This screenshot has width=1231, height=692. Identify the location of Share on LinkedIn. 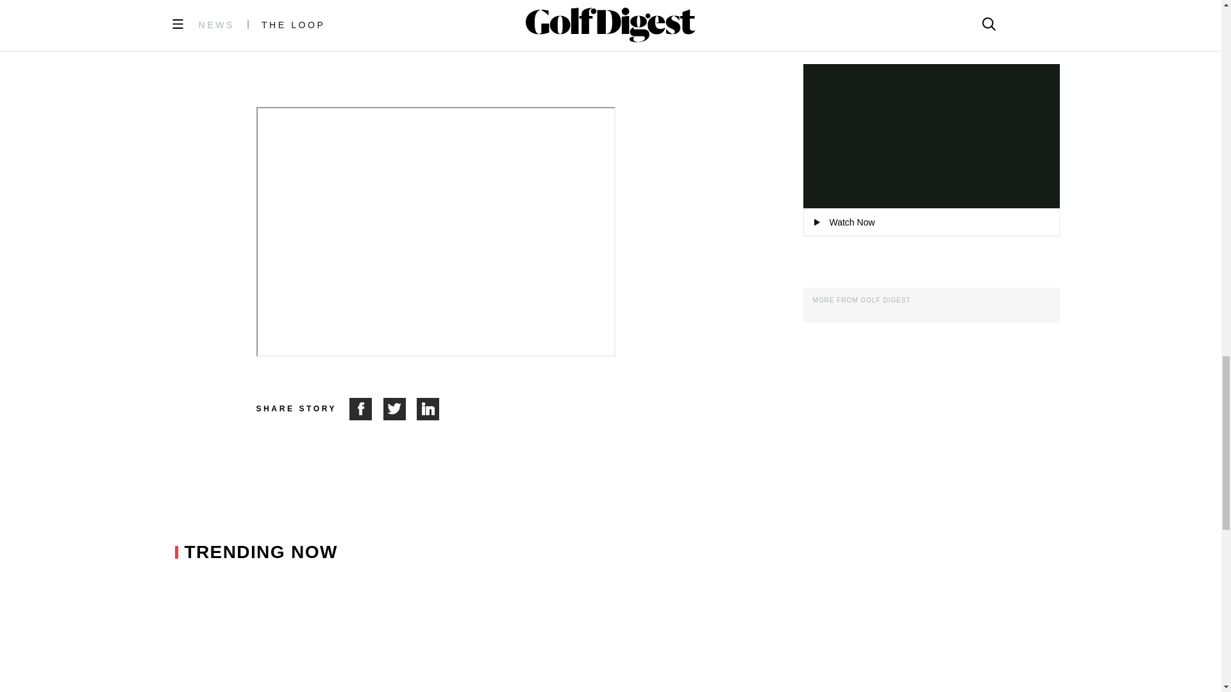
(428, 409).